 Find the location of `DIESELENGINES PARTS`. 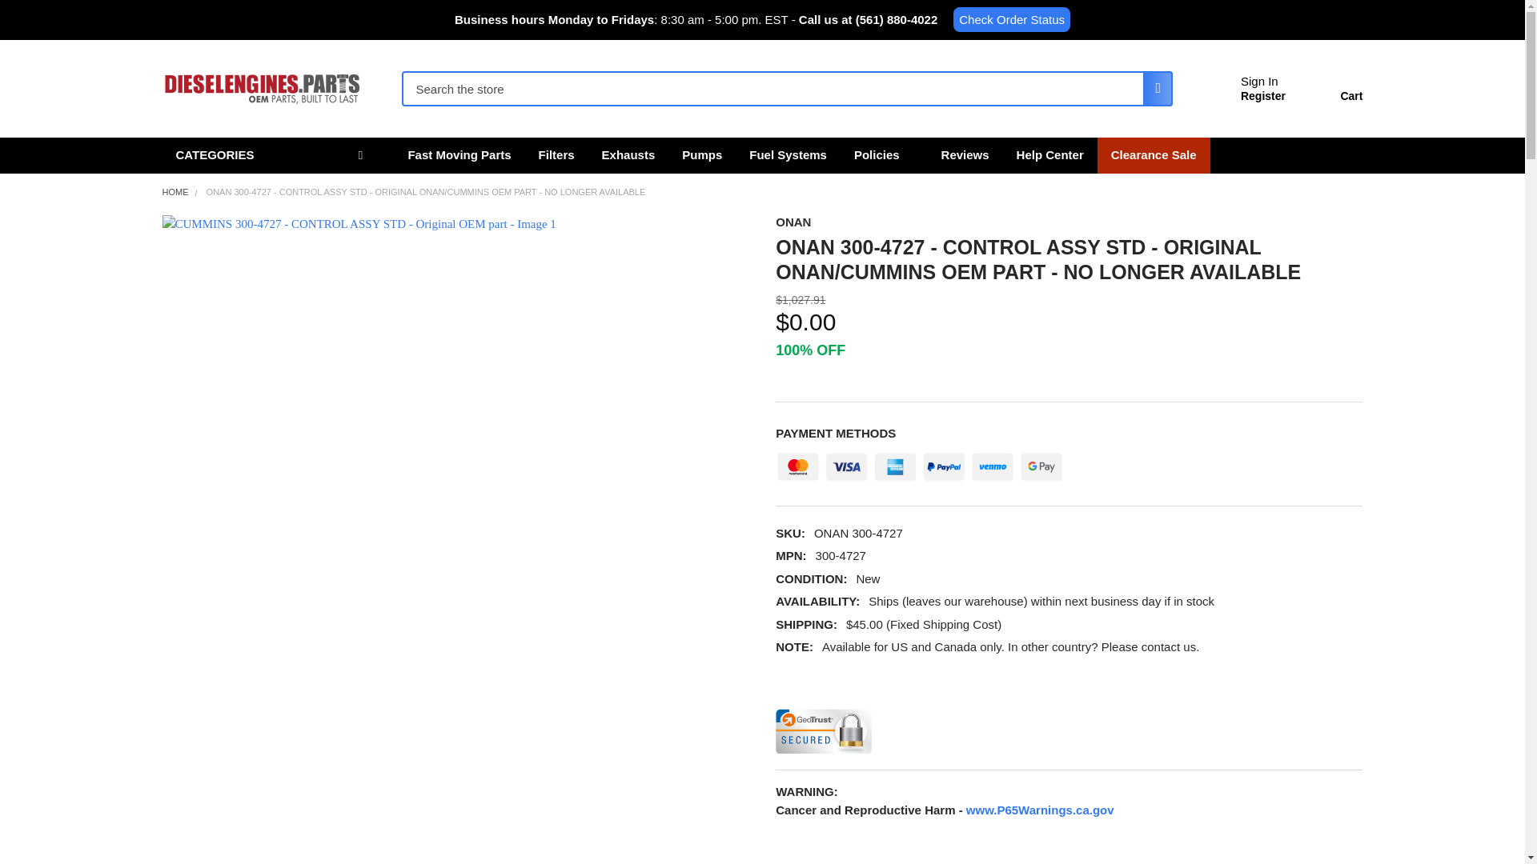

DIESELENGINES PARTS is located at coordinates (261, 89).